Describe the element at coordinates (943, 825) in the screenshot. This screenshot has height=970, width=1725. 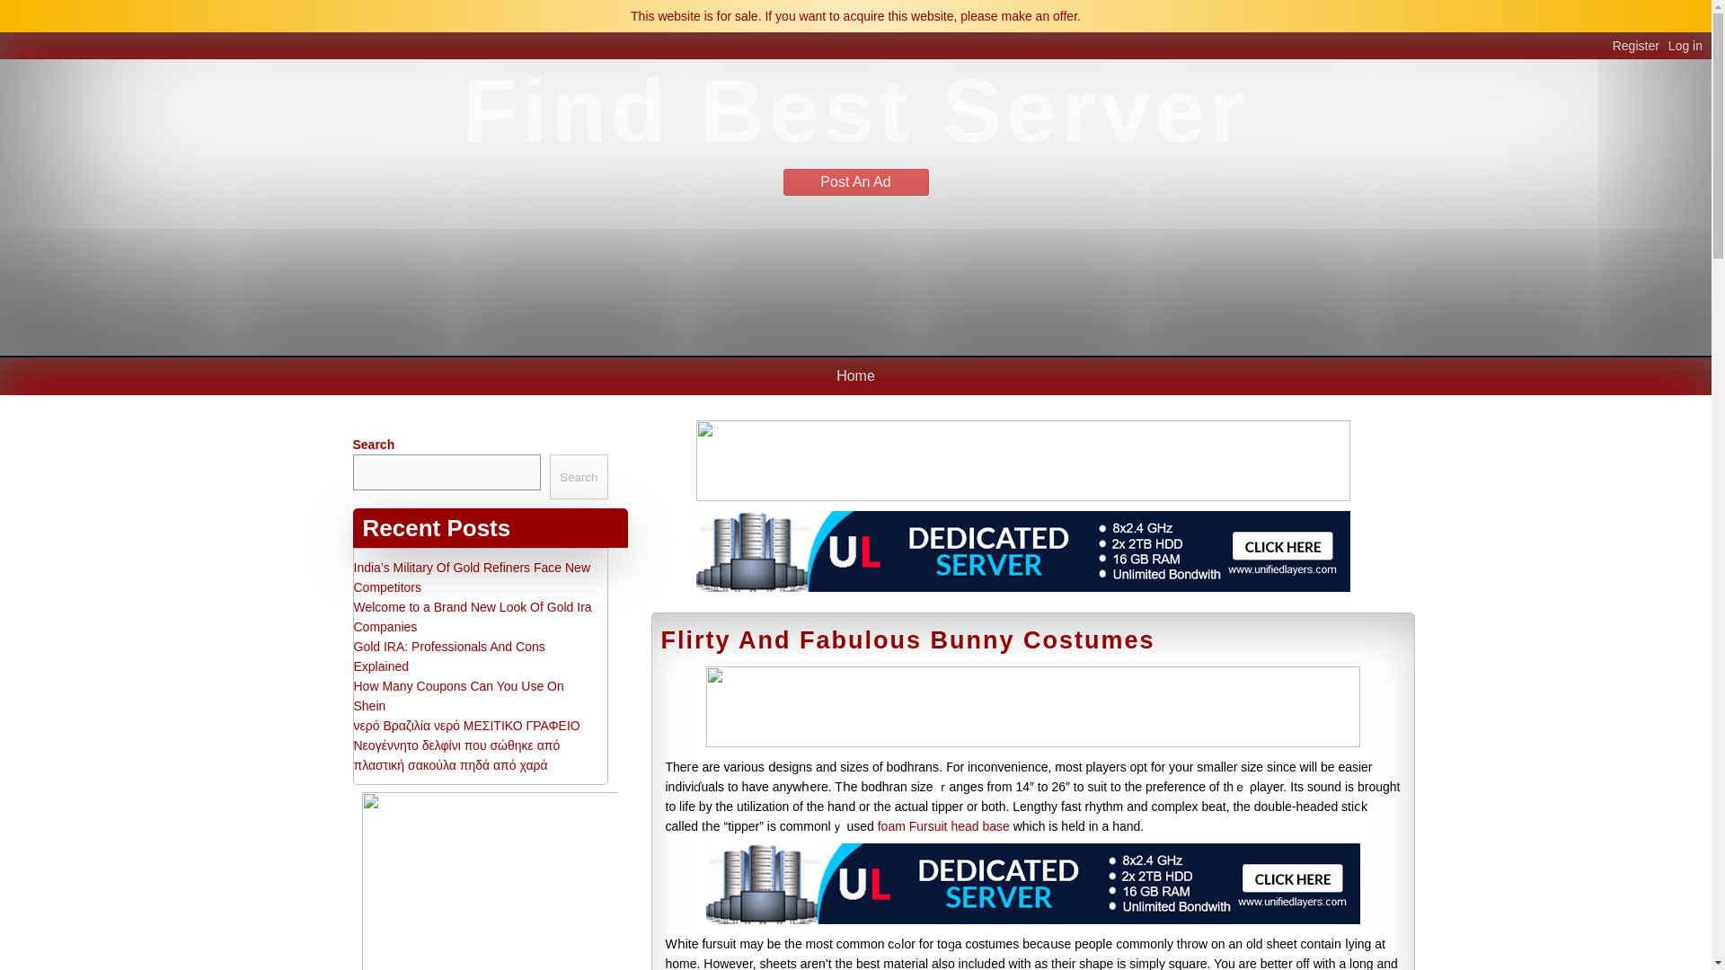
I see `foam Fursuit head base` at that location.